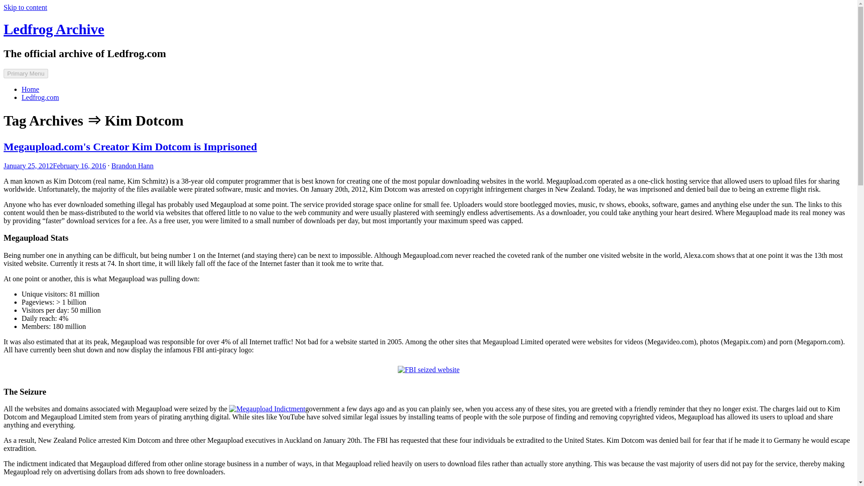 The height and width of the screenshot is (486, 864). Describe the element at coordinates (25, 7) in the screenshot. I see `Skip to content` at that location.